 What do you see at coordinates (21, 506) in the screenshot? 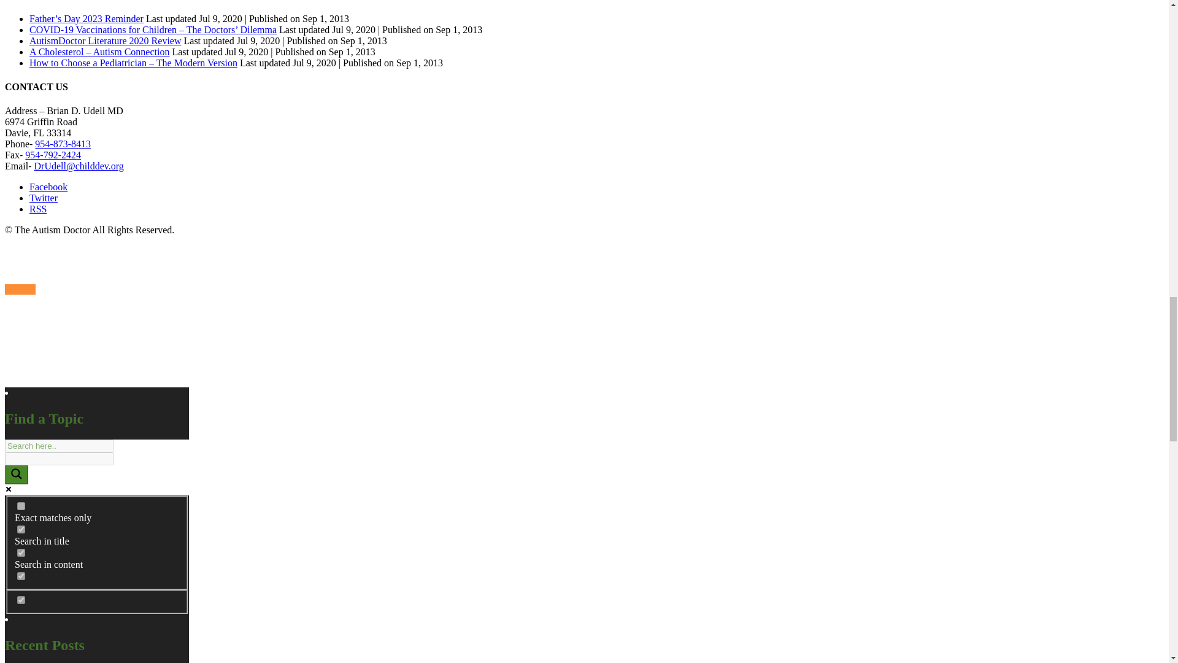
I see `exact` at bounding box center [21, 506].